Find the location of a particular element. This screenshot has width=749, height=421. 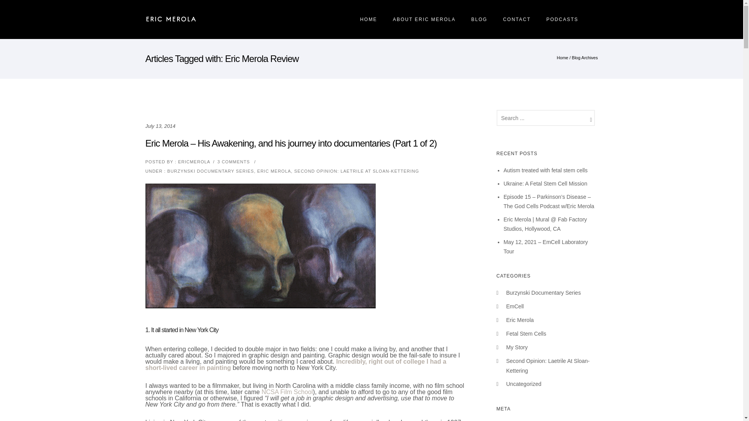

View all posts in Eric Merola is located at coordinates (274, 171).